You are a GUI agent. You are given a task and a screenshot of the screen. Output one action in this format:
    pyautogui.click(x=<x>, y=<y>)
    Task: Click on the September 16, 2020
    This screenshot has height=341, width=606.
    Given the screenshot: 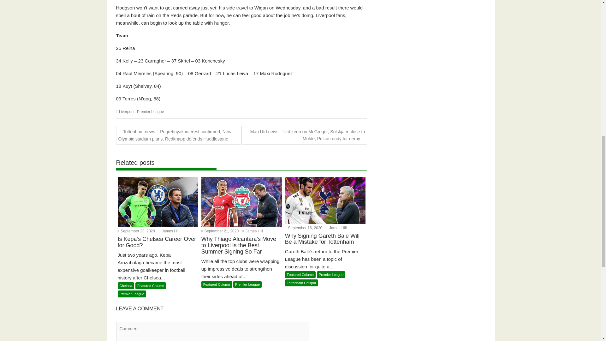 What is the action you would take?
    pyautogui.click(x=304, y=228)
    